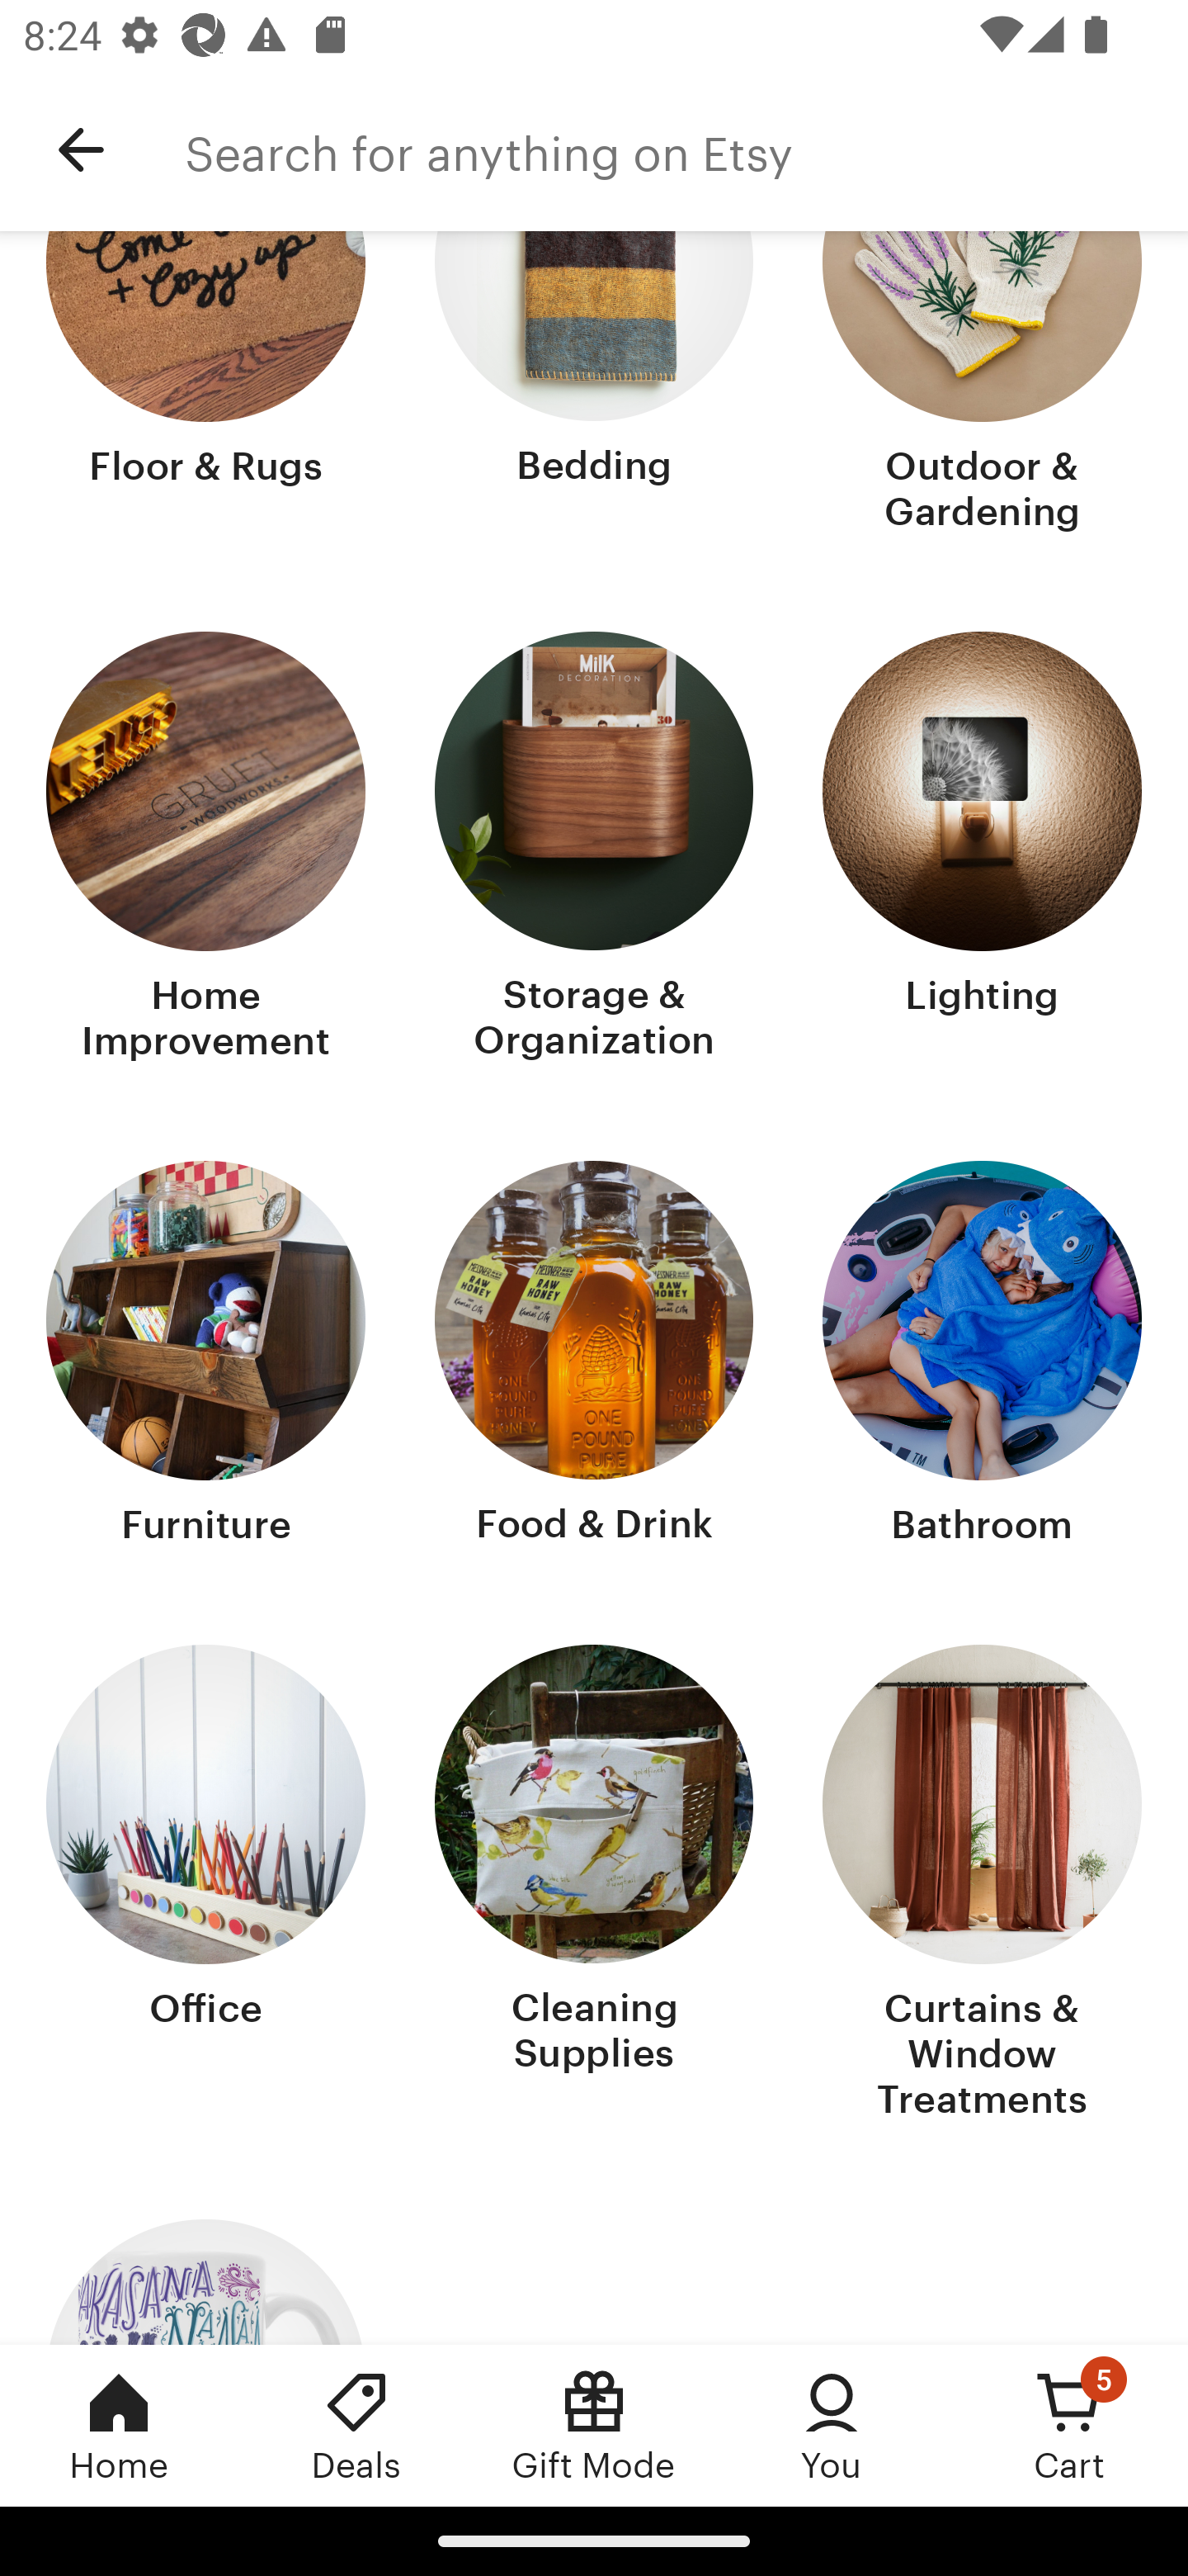  I want to click on Food & Drink, so click(594, 1357).